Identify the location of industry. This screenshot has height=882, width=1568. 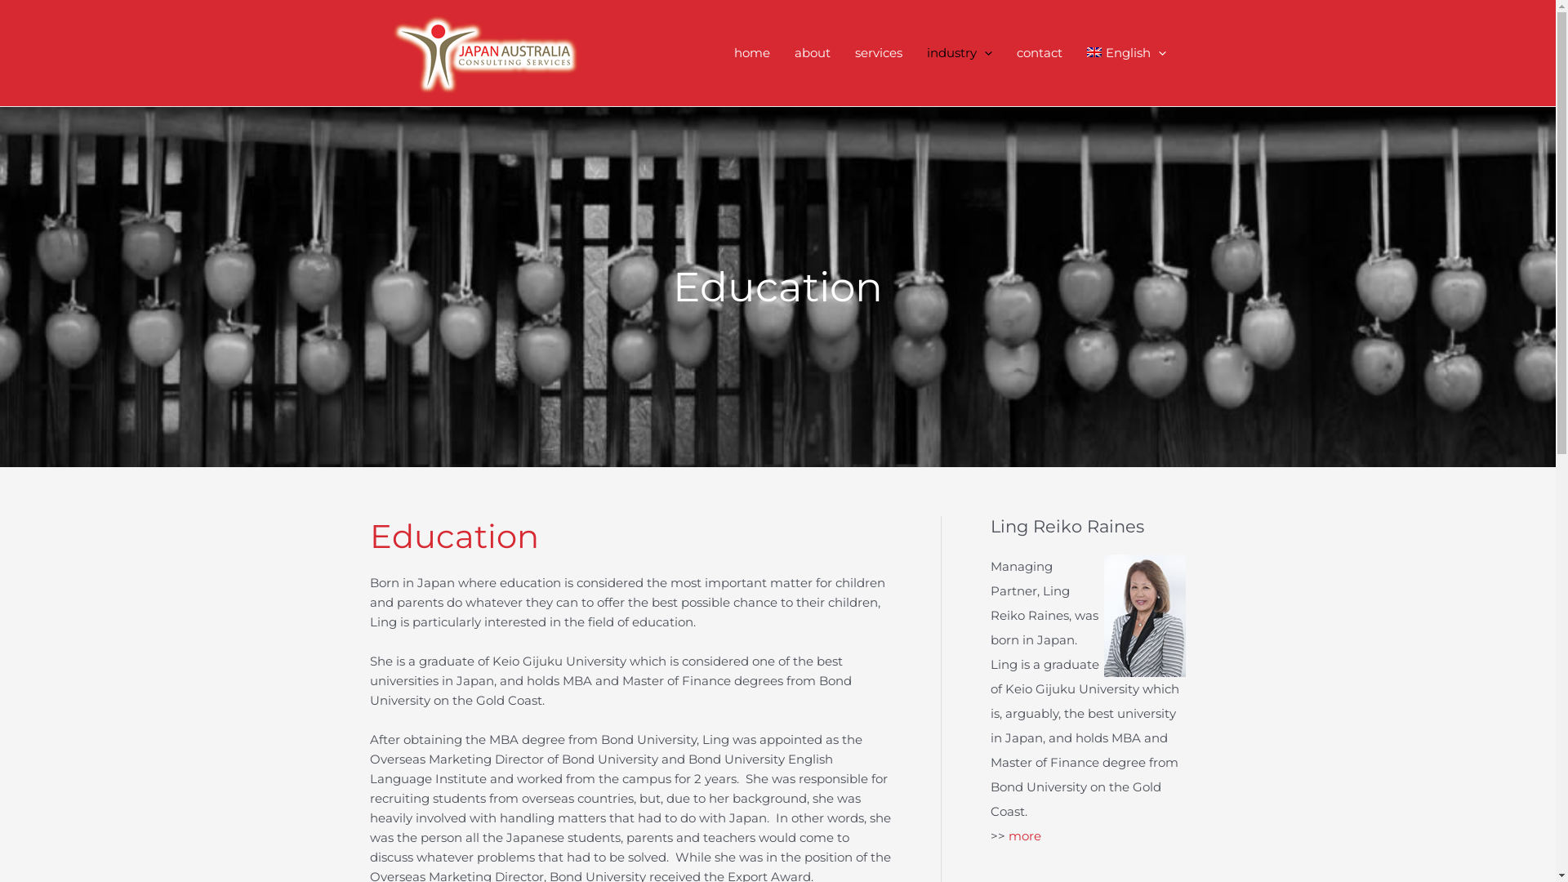
(960, 53).